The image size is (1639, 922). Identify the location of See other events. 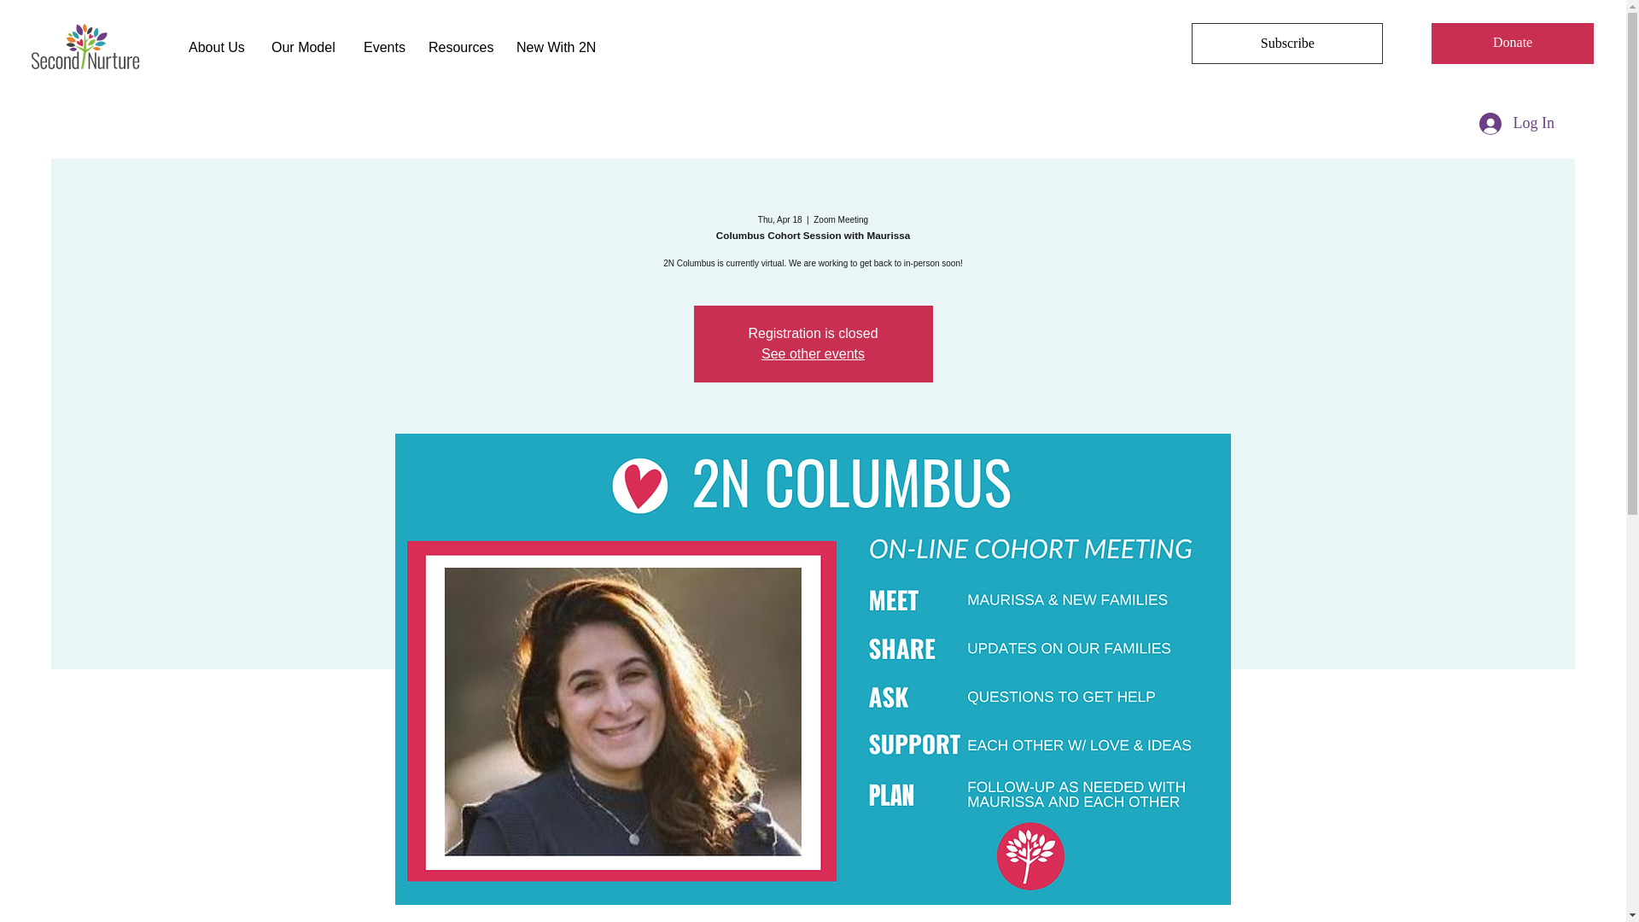
(813, 353).